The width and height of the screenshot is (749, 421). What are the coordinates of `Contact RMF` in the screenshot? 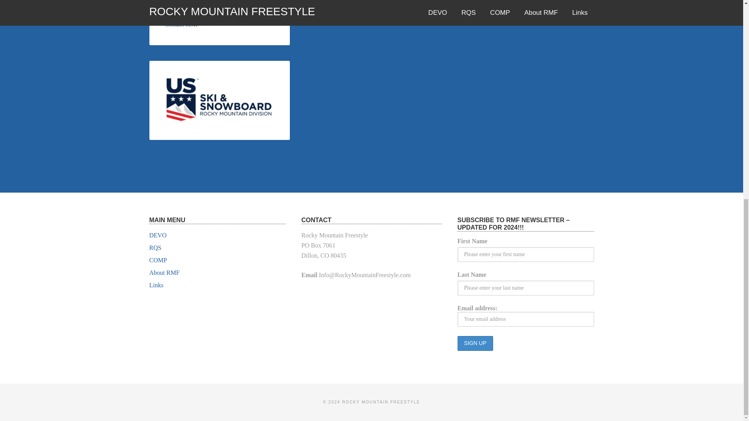 It's located at (182, 24).